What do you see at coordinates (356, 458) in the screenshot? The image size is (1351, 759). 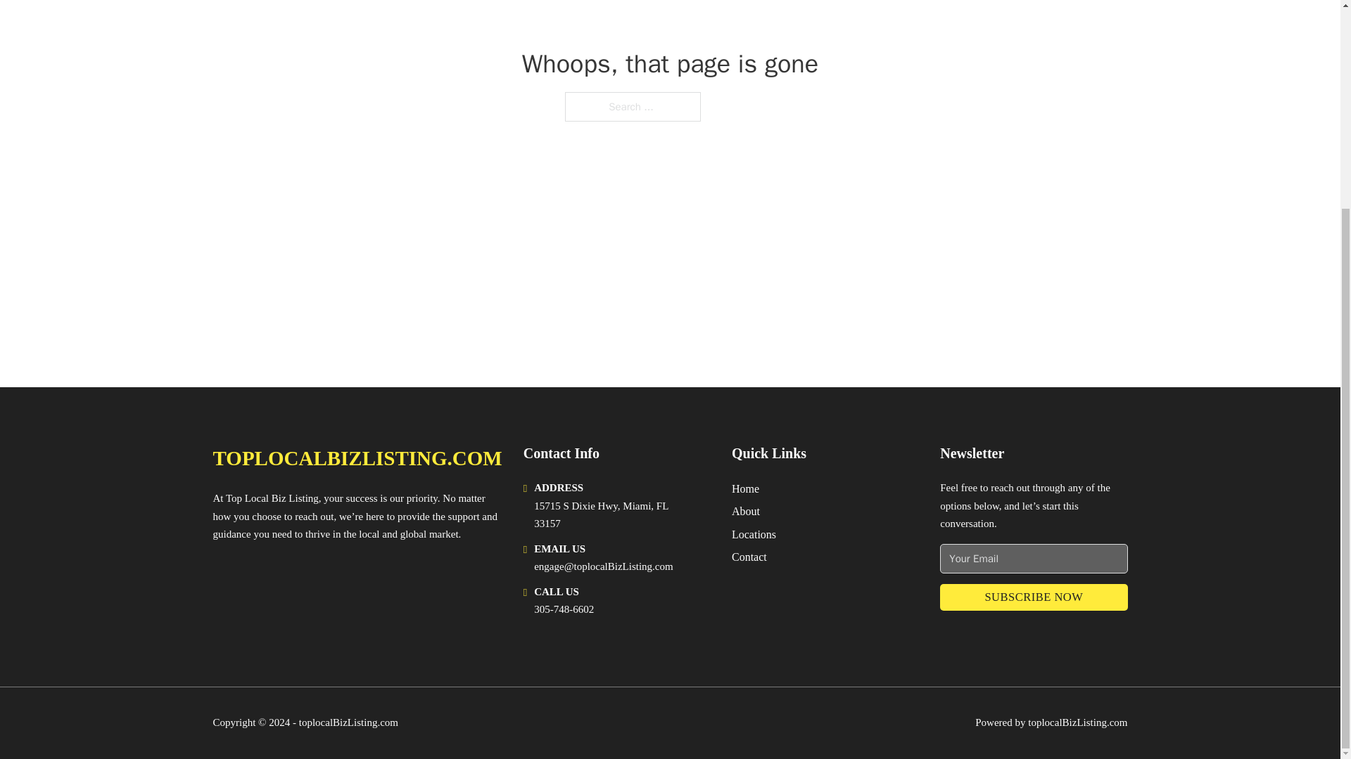 I see `TOPLOCALBIZLISTING.COM` at bounding box center [356, 458].